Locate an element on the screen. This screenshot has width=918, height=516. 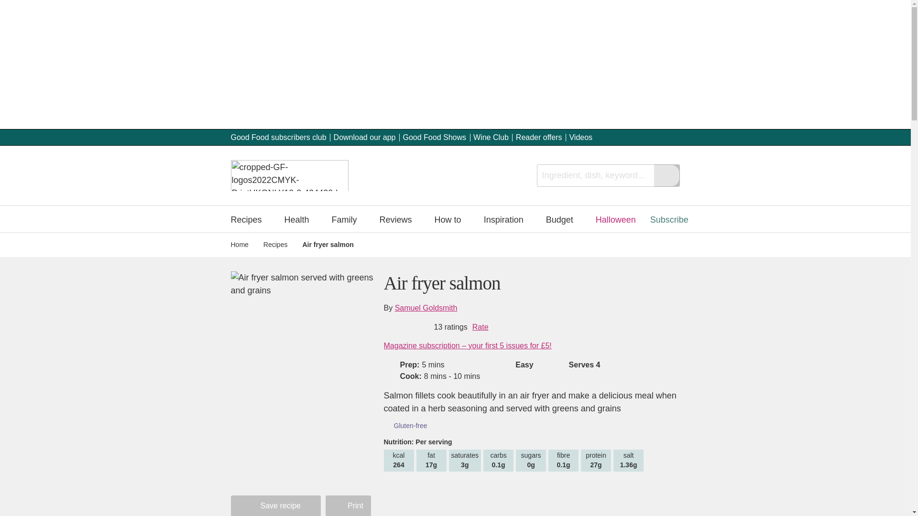
Good Food subscribers club is located at coordinates (278, 137).